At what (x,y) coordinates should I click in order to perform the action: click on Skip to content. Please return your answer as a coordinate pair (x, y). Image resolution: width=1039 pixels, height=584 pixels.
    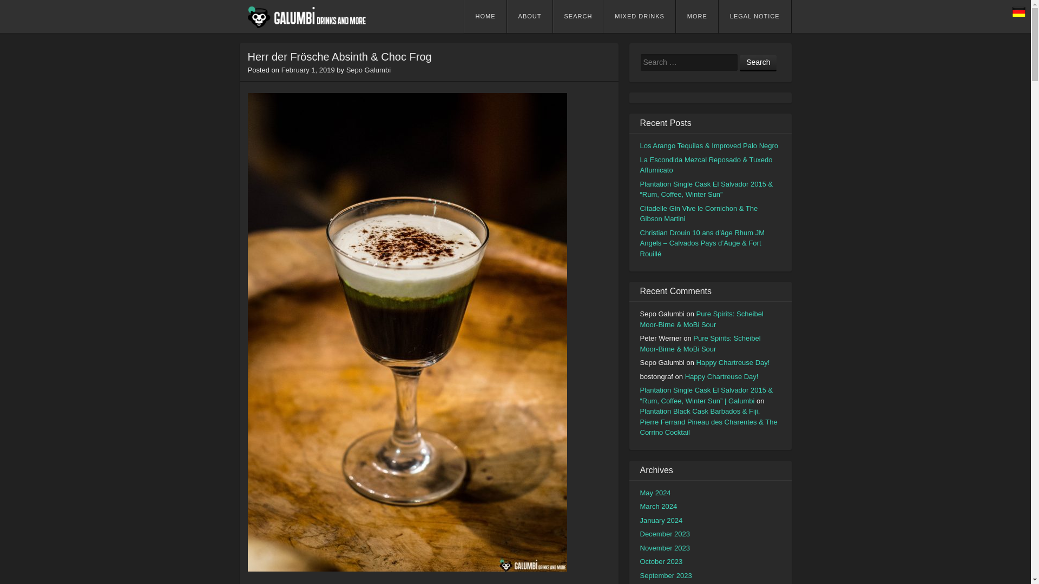
    Looking at the image, I should click on (499, 17).